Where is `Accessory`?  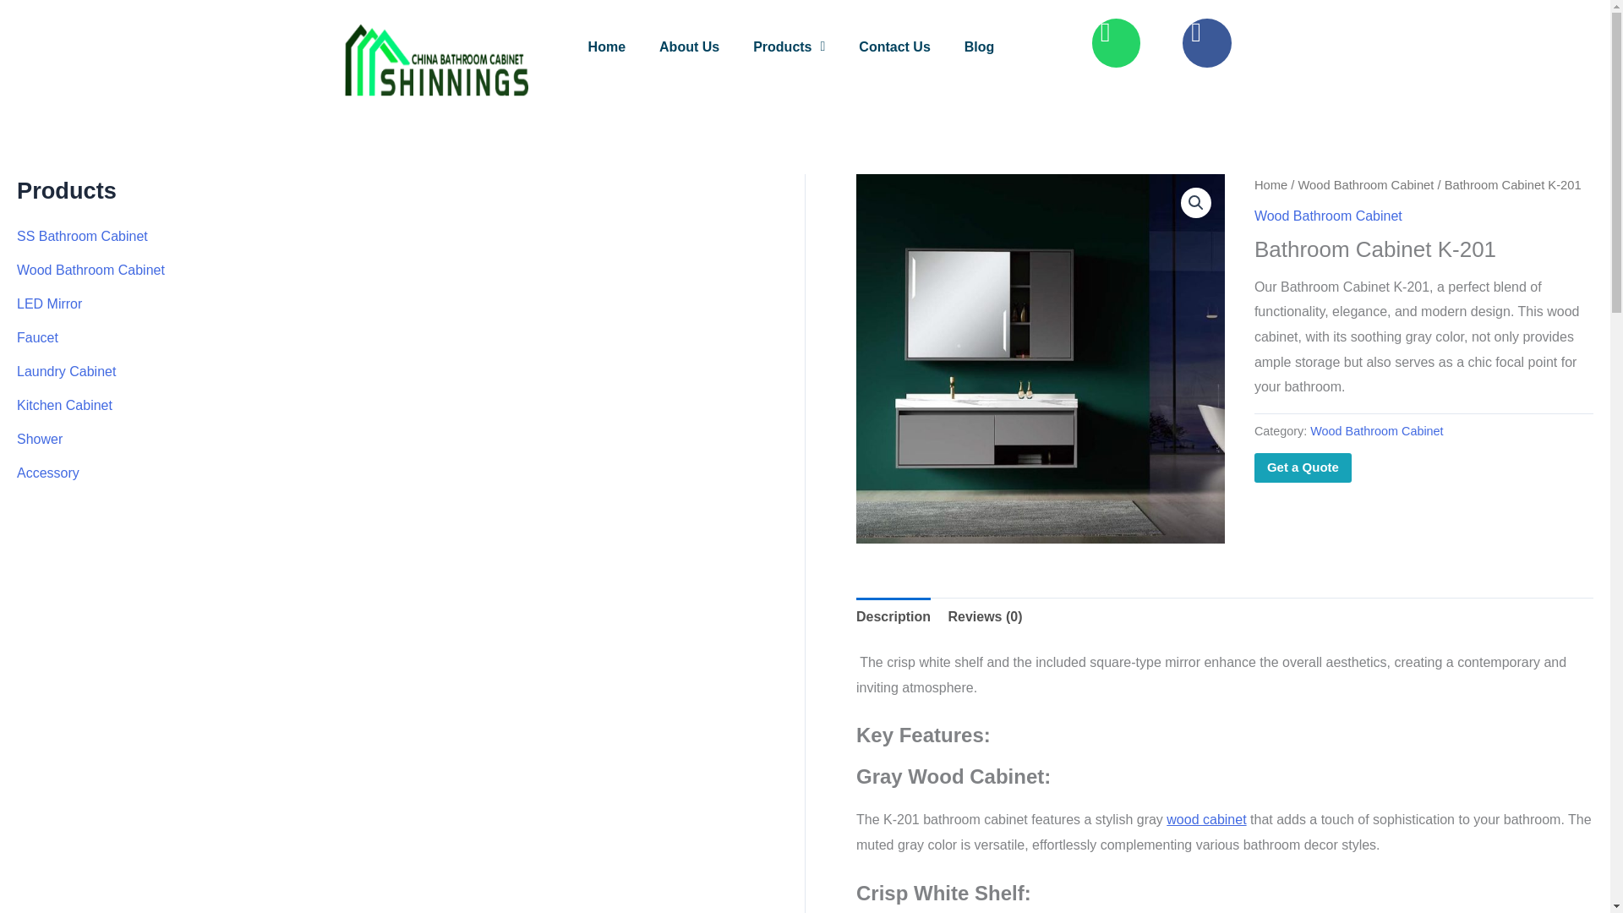
Accessory is located at coordinates (47, 473).